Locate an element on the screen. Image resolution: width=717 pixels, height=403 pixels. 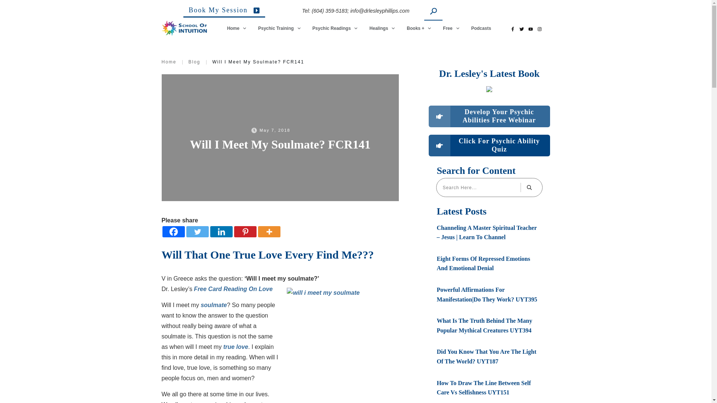
More is located at coordinates (269, 231).